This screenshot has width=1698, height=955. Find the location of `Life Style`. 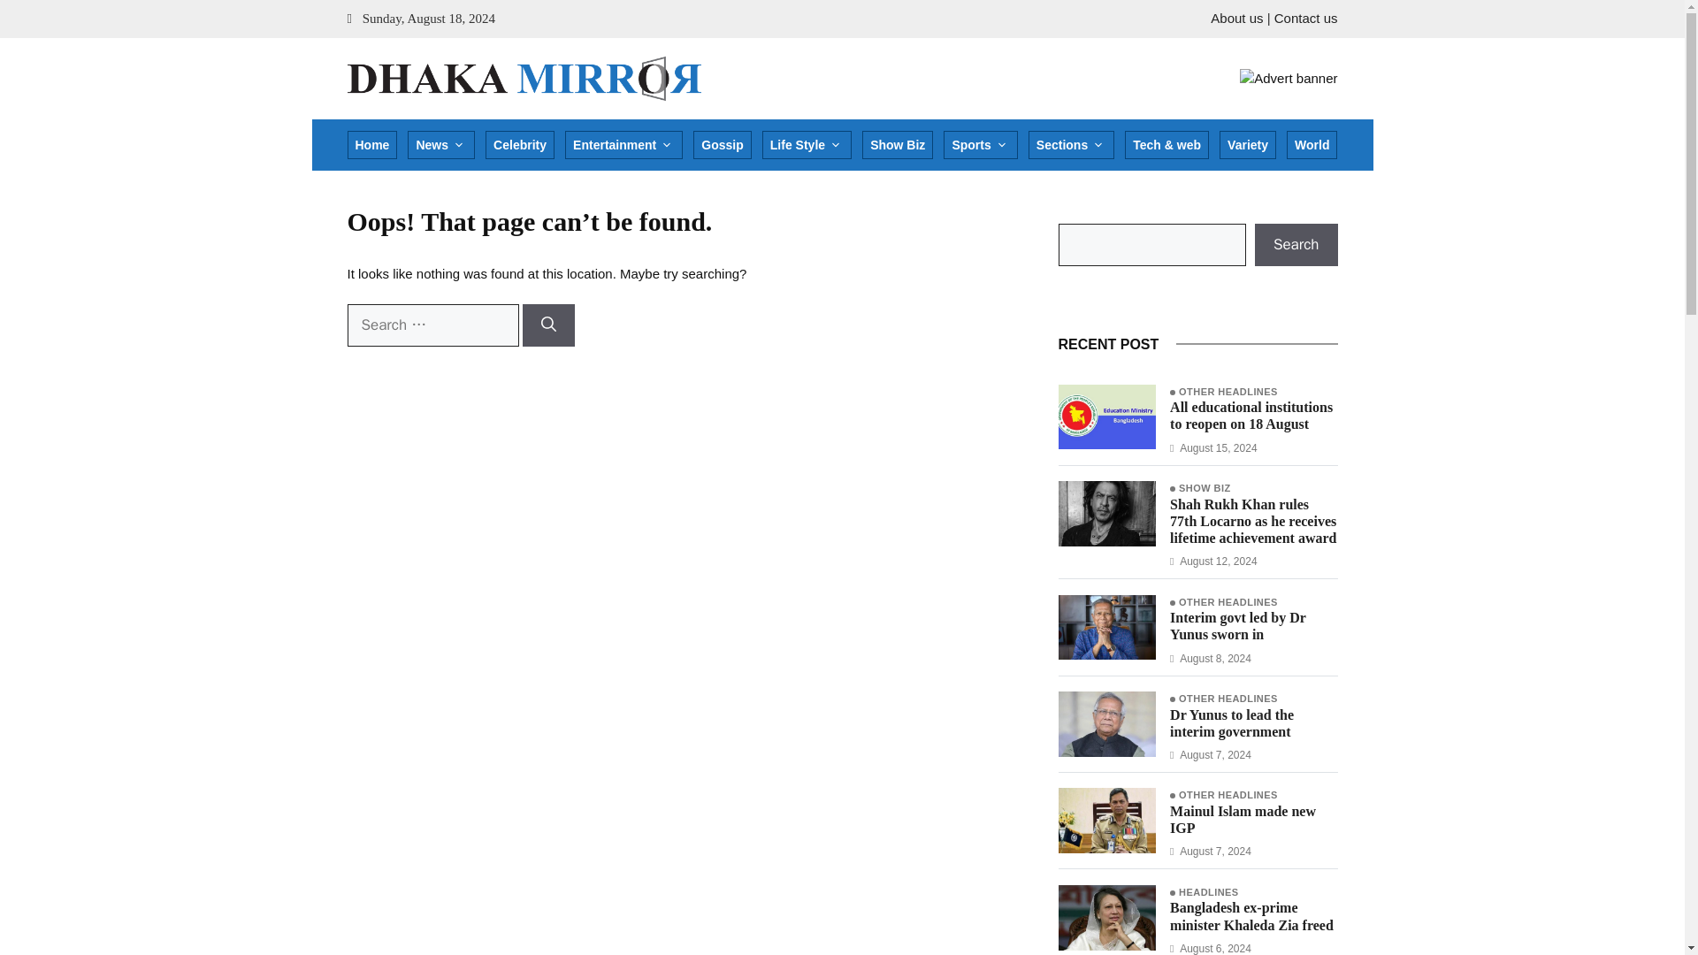

Life Style is located at coordinates (807, 145).